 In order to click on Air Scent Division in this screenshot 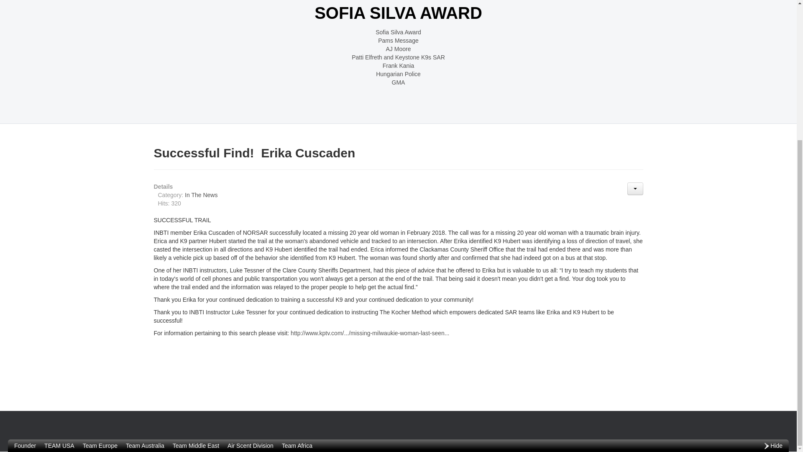, I will do `click(250, 248)`.